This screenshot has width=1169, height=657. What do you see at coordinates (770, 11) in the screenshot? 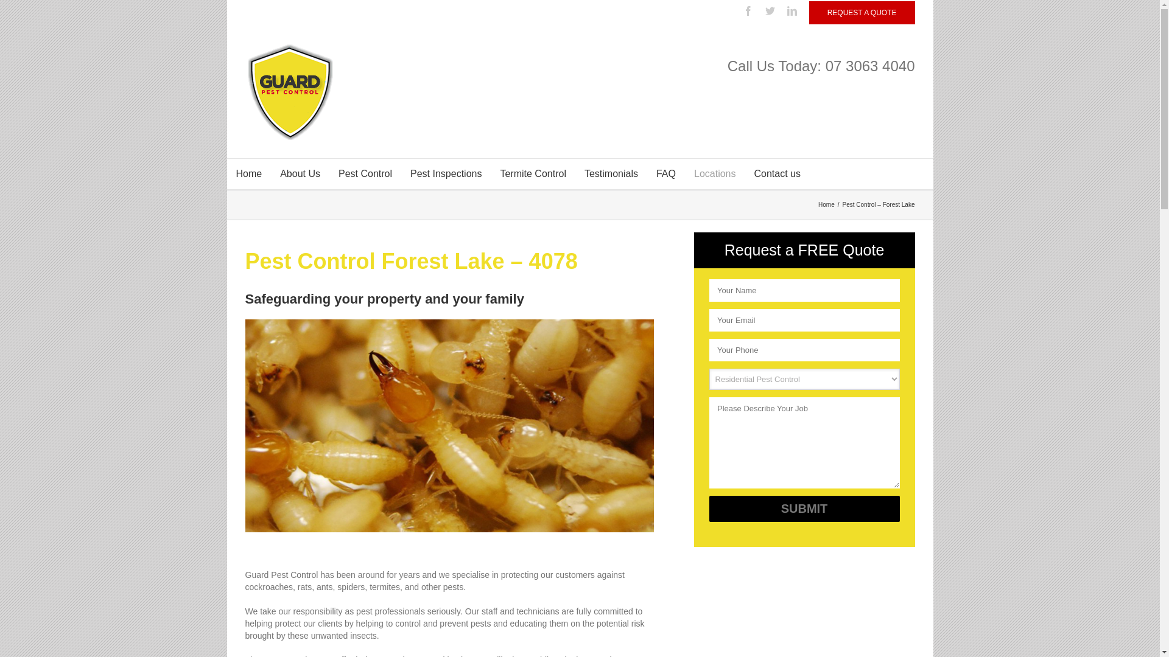
I see `Twitter` at bounding box center [770, 11].